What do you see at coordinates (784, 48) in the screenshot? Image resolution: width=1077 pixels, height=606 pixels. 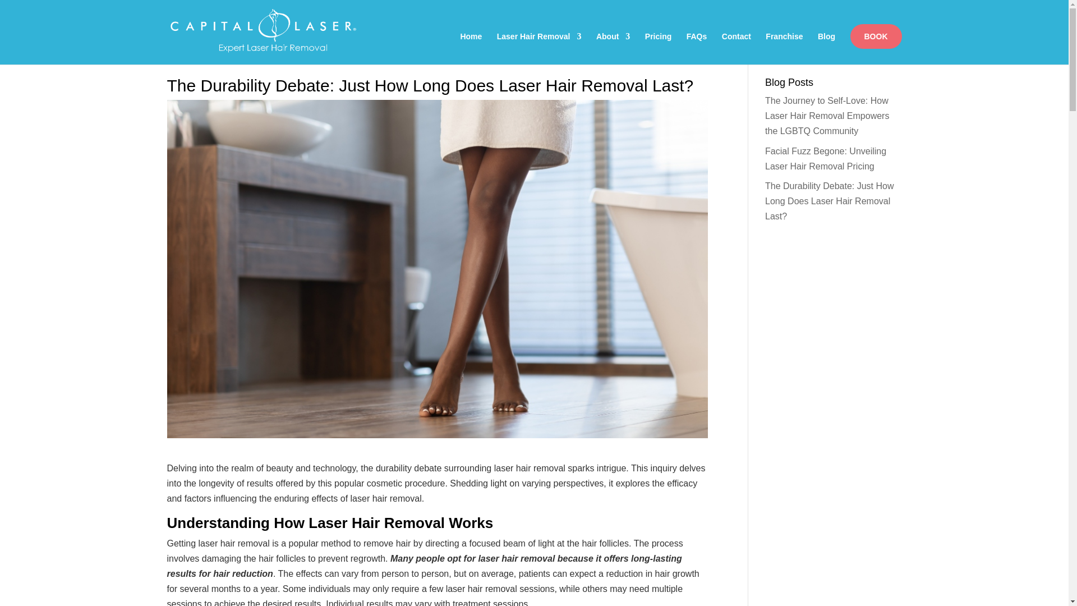 I see `Franchise` at bounding box center [784, 48].